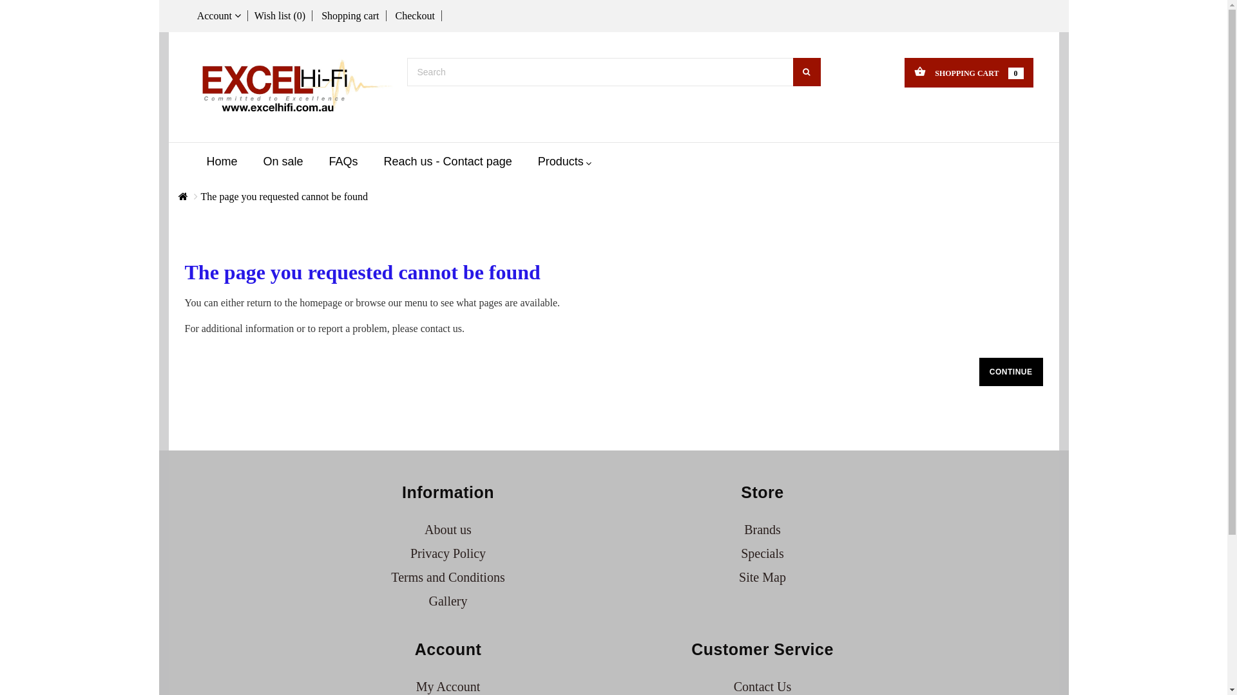 The width and height of the screenshot is (1237, 695). I want to click on Checkout, so click(416, 15).